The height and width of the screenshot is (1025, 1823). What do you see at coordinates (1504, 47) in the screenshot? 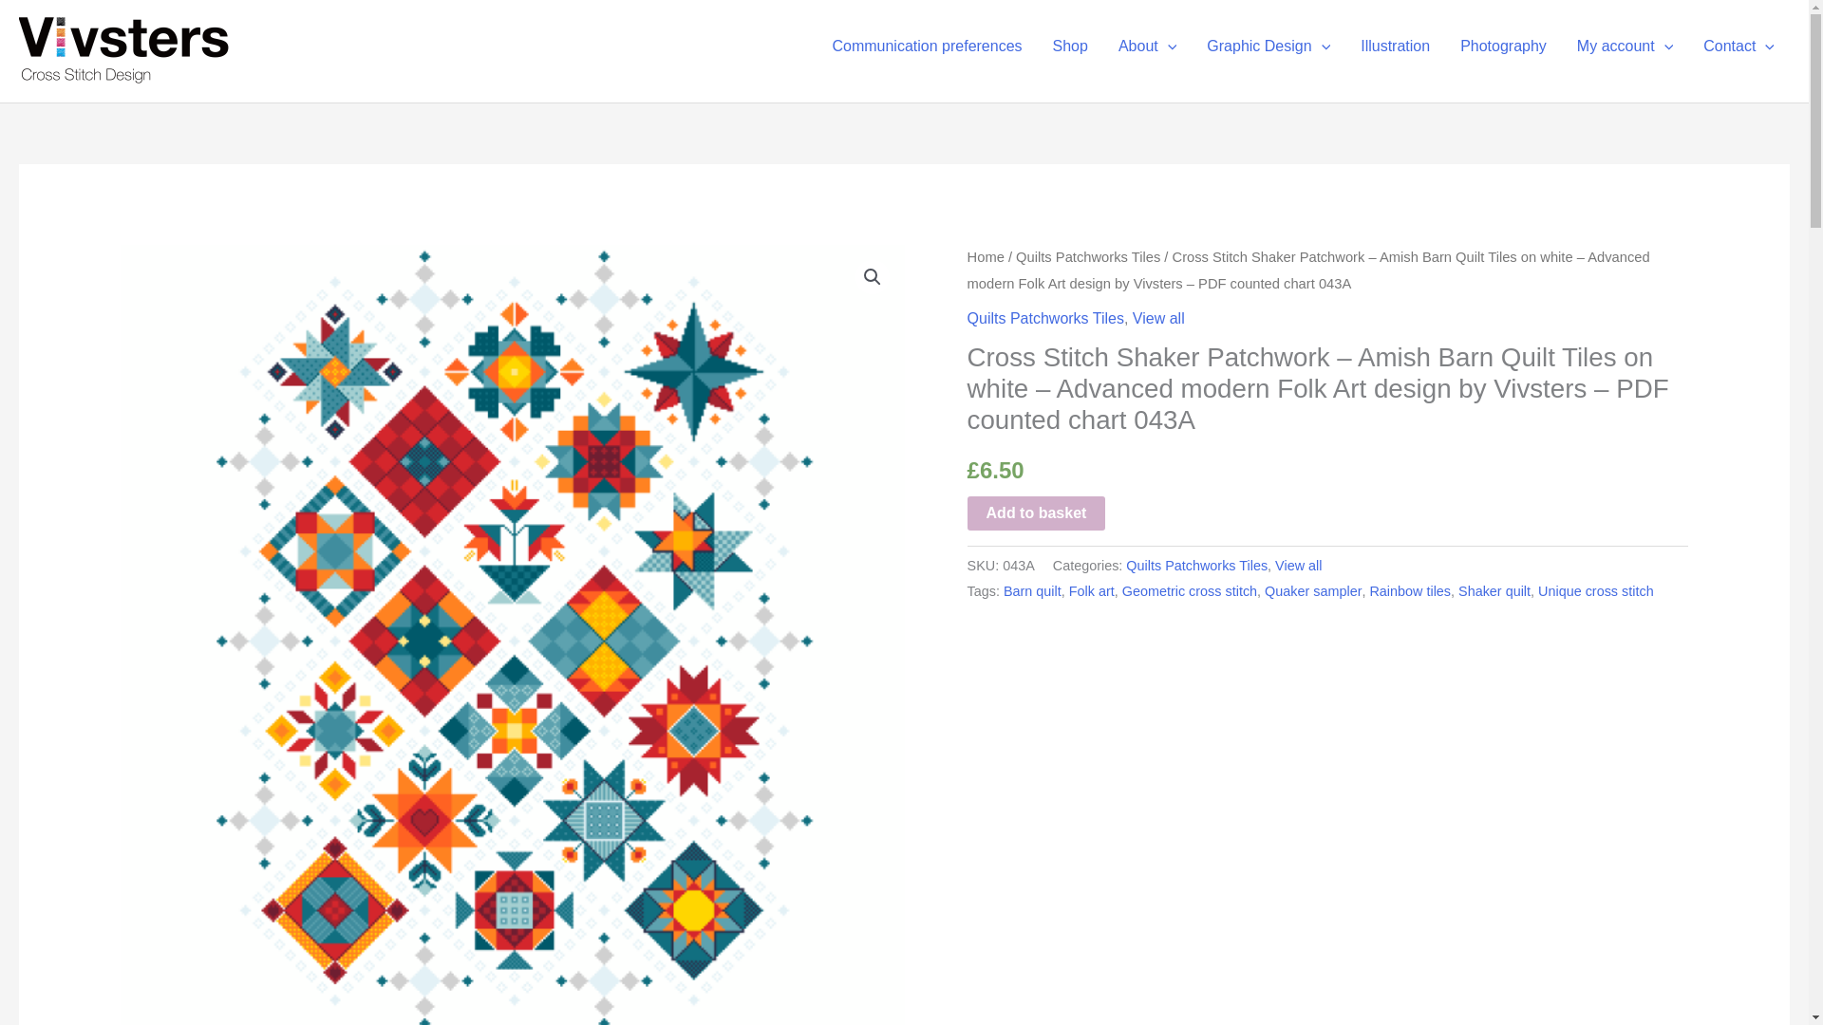
I see `Photography` at bounding box center [1504, 47].